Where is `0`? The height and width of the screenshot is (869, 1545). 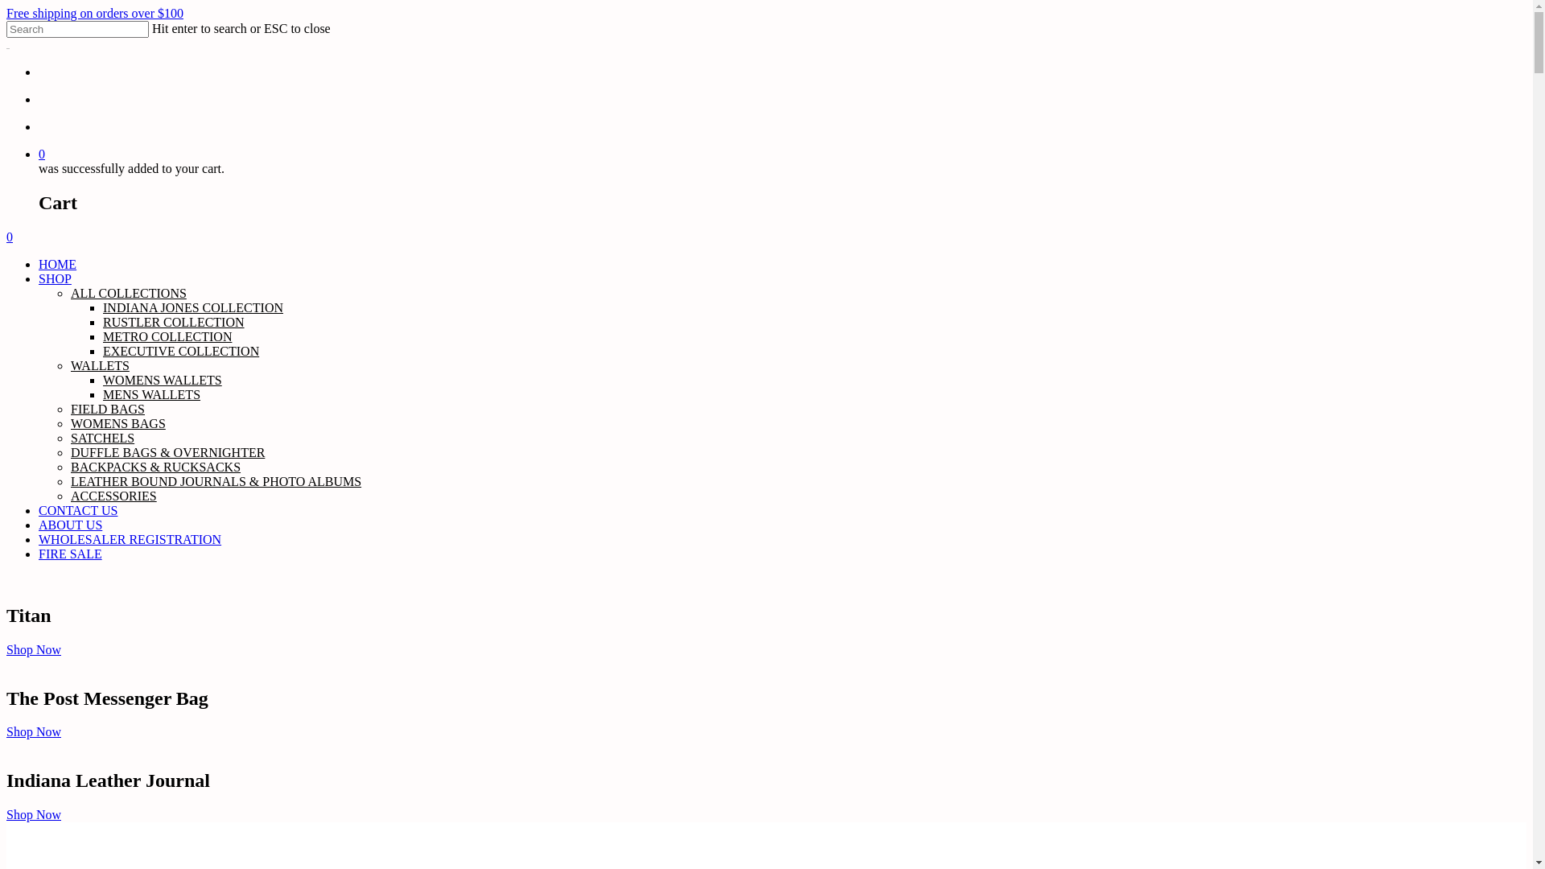 0 is located at coordinates (782, 154).